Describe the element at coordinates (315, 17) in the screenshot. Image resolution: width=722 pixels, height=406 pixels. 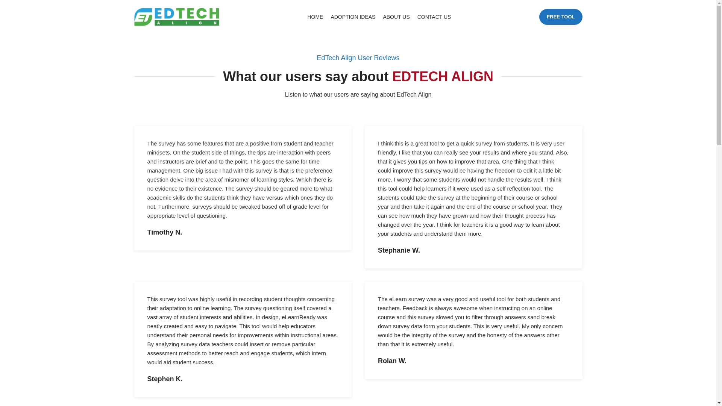
I see `HOME` at that location.